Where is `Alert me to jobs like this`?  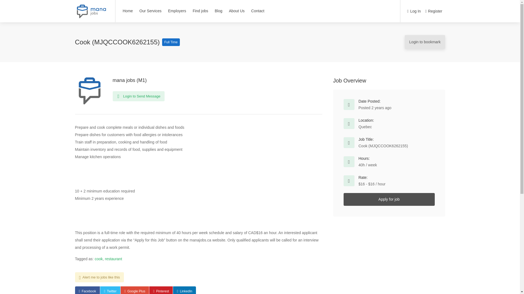 Alert me to jobs like this is located at coordinates (99, 277).